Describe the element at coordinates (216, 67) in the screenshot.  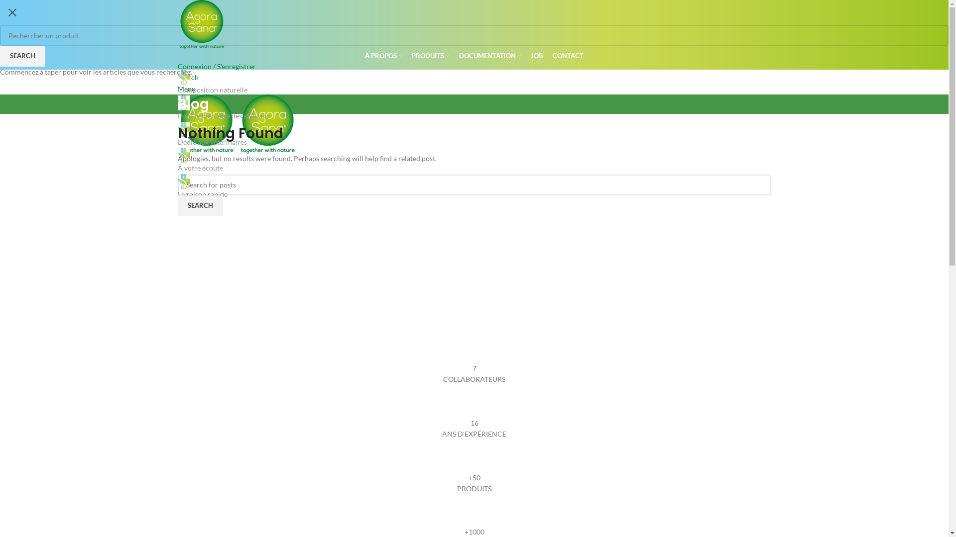
I see `Connexion / S'enregistrer` at that location.